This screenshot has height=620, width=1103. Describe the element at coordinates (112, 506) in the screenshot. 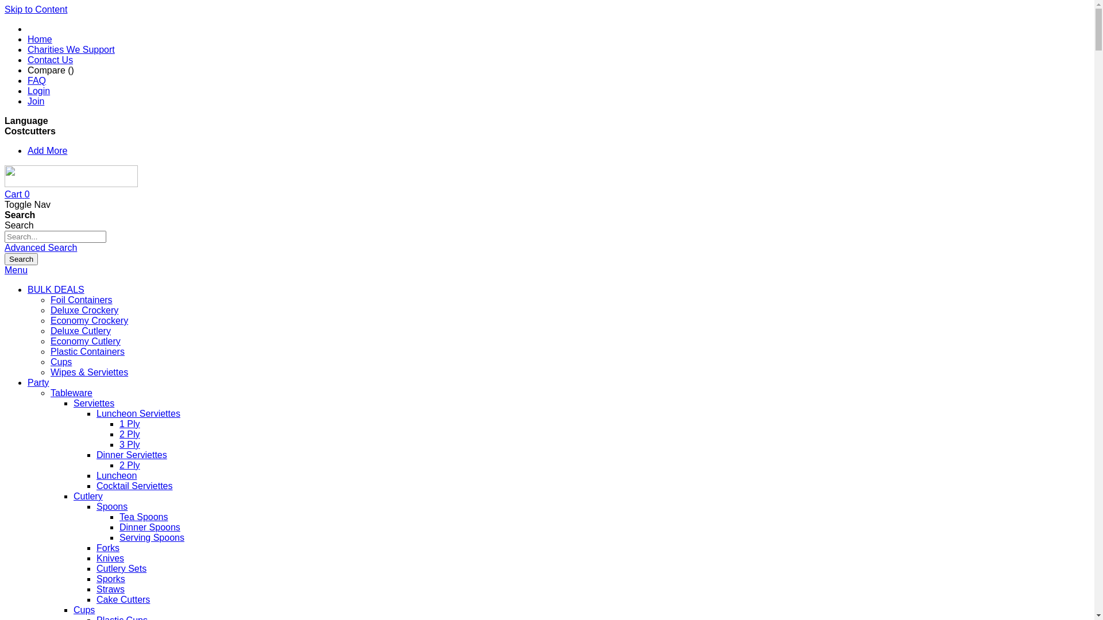

I see `Spoons` at that location.